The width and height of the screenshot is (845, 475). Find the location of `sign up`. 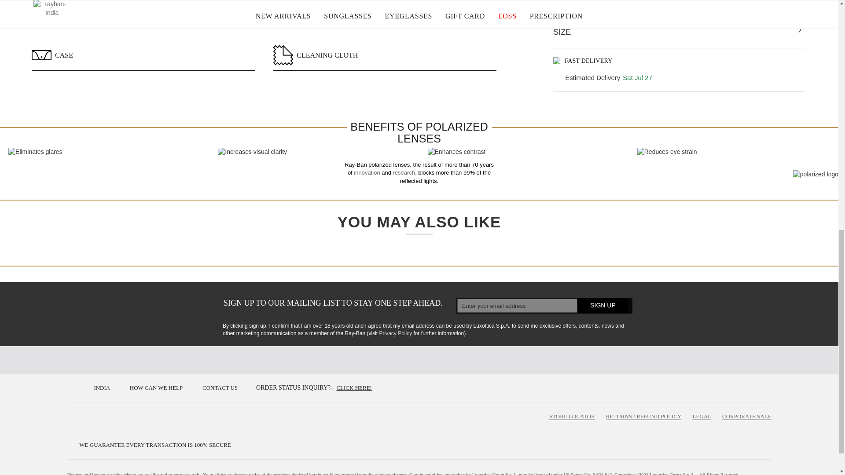

sign up is located at coordinates (603, 305).